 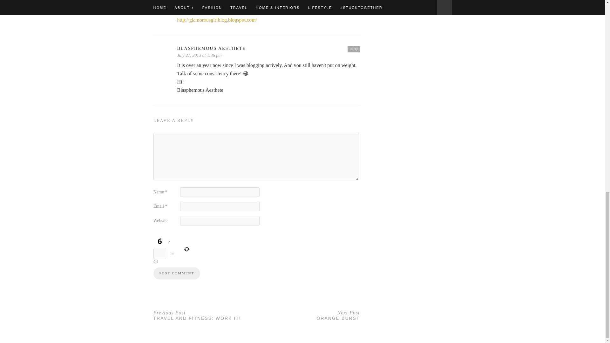 I want to click on Post Comment, so click(x=354, y=49).